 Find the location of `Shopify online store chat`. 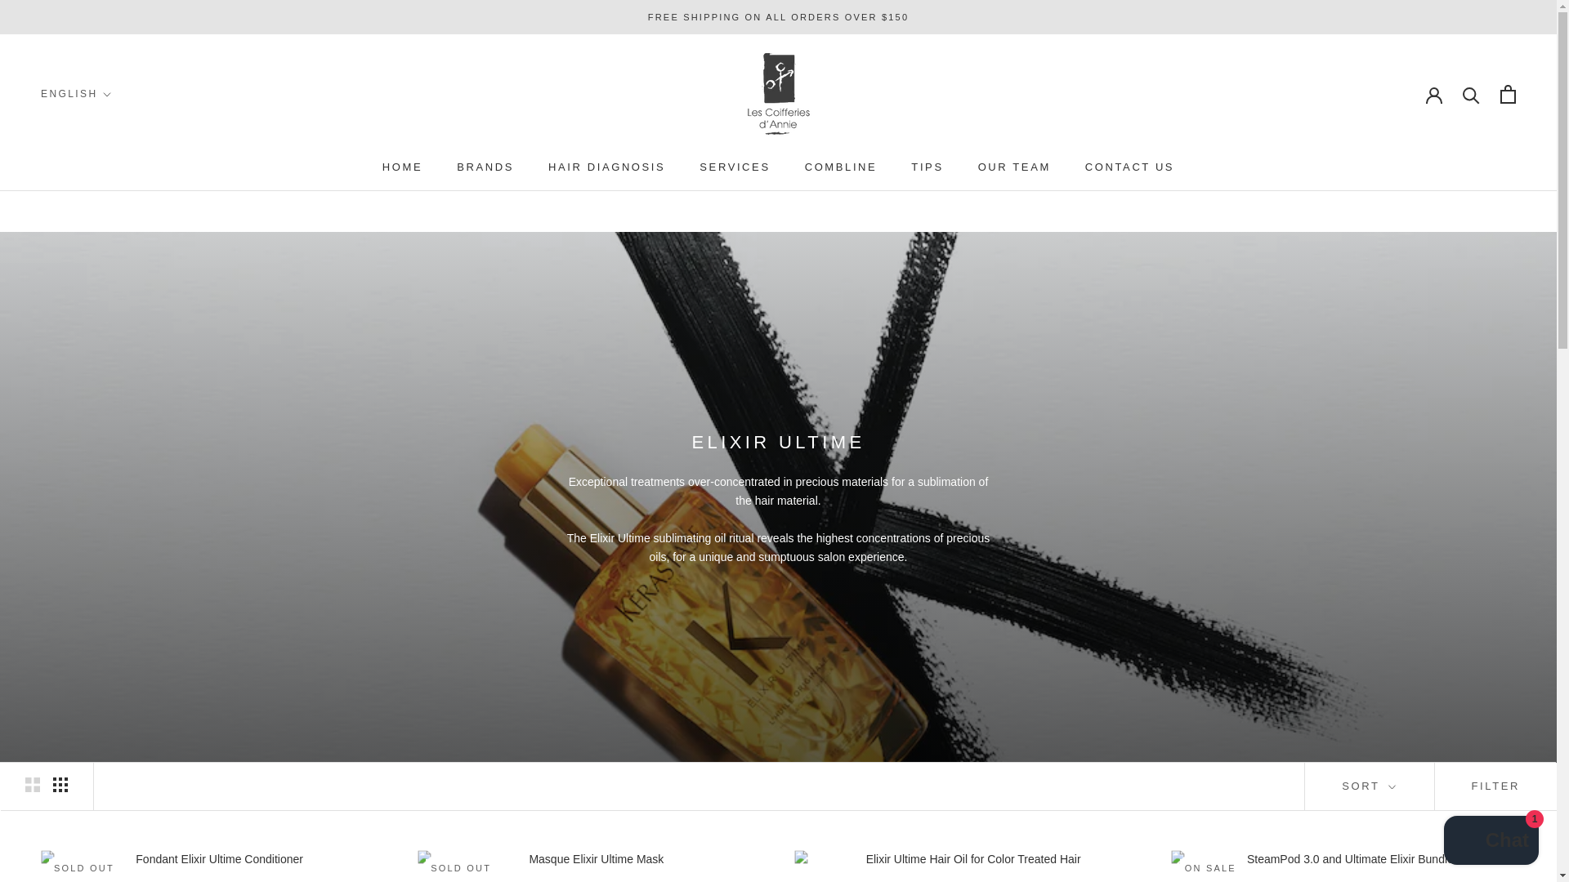

Shopify online store chat is located at coordinates (1491, 842).